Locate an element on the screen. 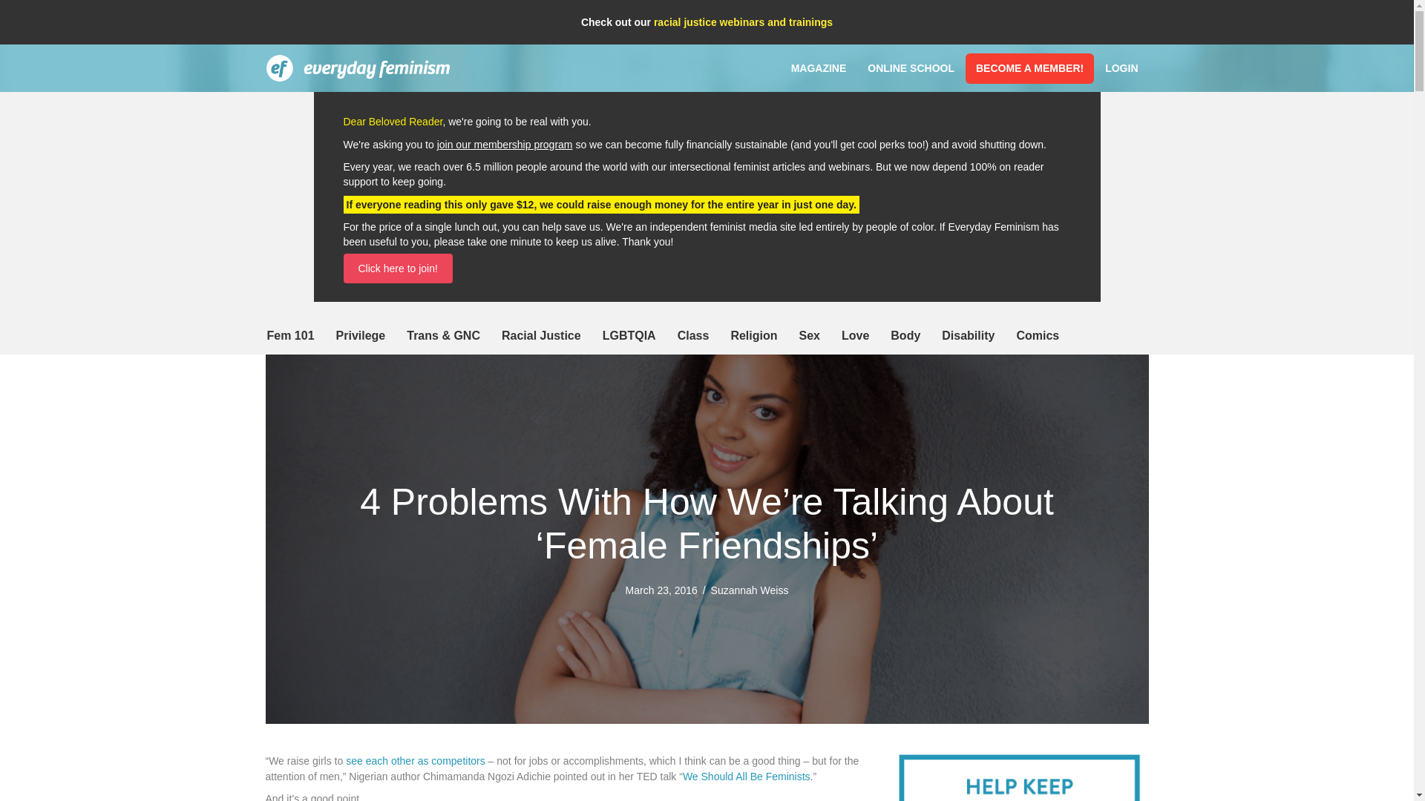  LOGIN is located at coordinates (1121, 68).